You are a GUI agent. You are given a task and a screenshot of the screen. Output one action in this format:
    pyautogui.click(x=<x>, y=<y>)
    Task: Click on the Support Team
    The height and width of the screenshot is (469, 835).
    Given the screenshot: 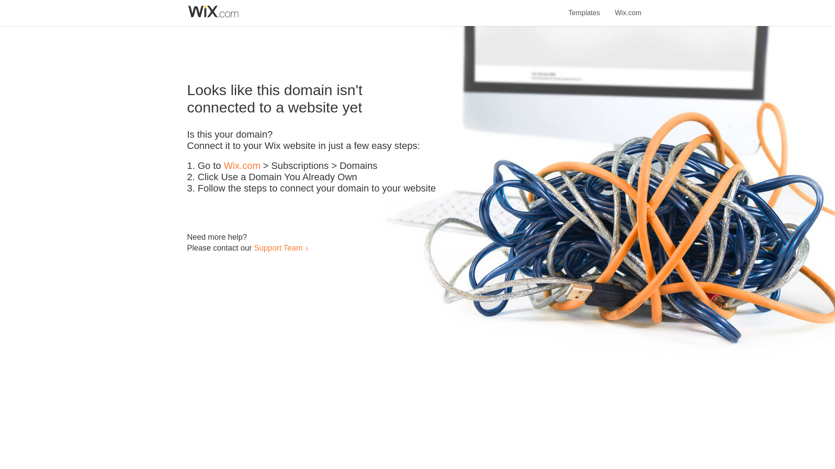 What is the action you would take?
    pyautogui.click(x=278, y=248)
    